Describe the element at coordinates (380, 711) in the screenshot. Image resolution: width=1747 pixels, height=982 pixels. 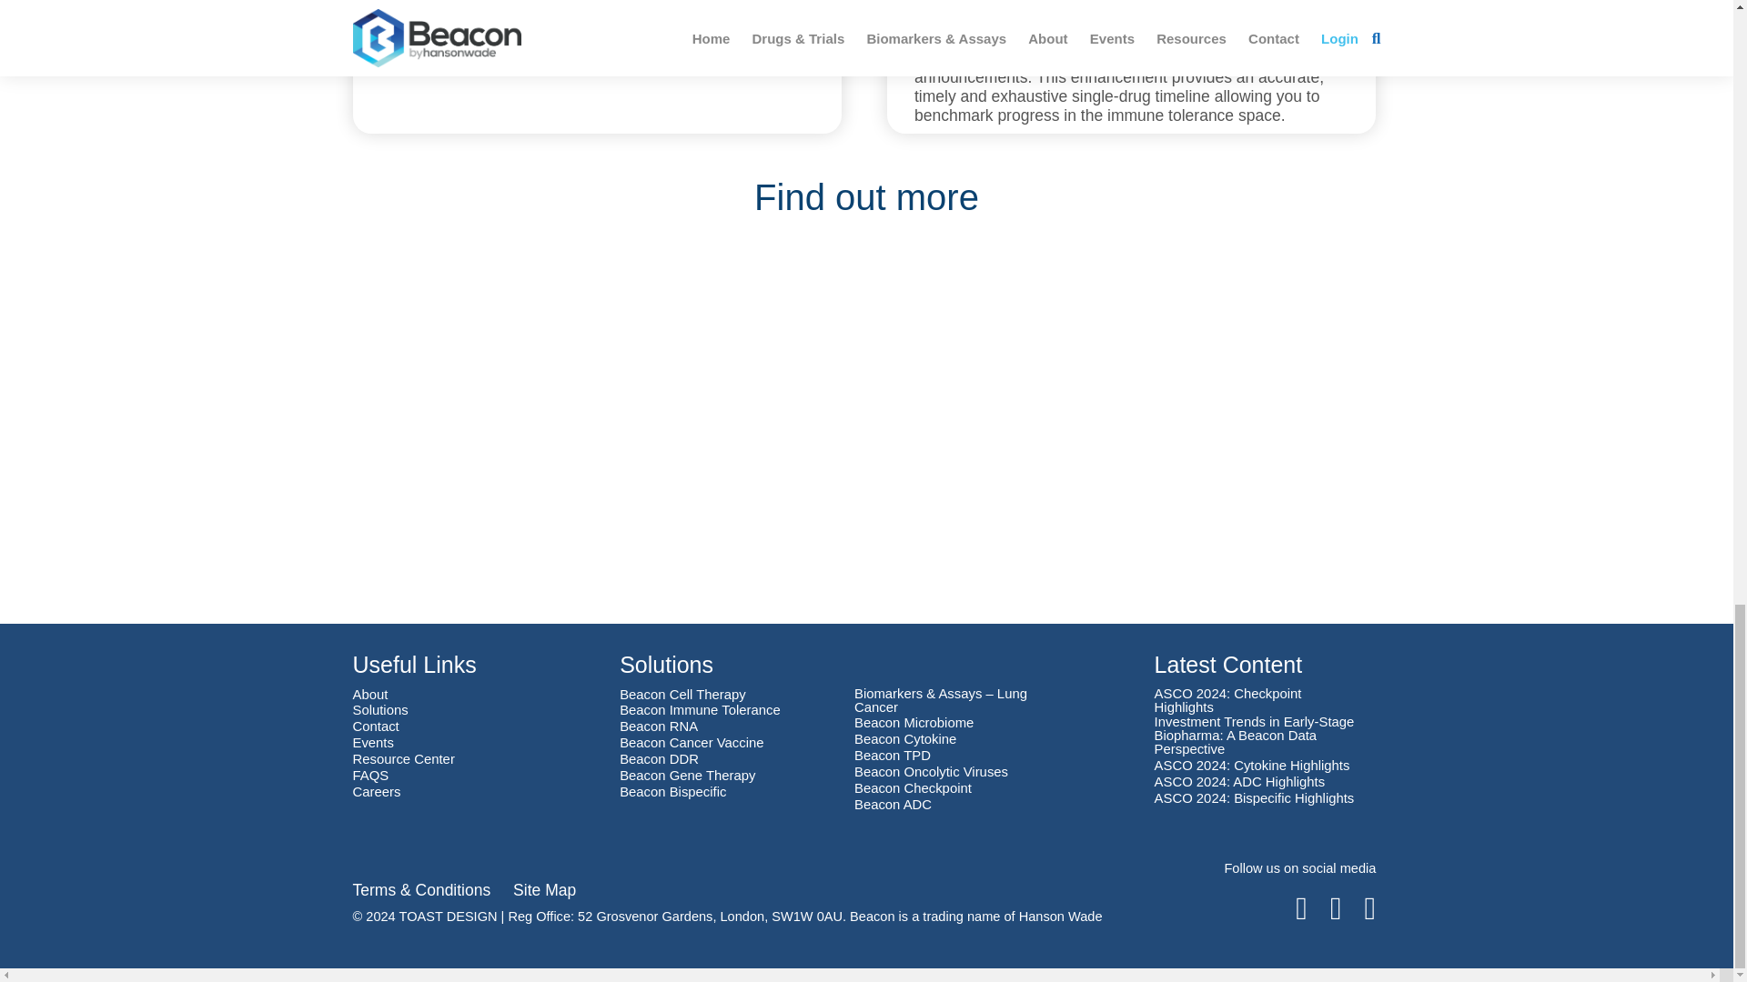
I see `Solutions` at that location.